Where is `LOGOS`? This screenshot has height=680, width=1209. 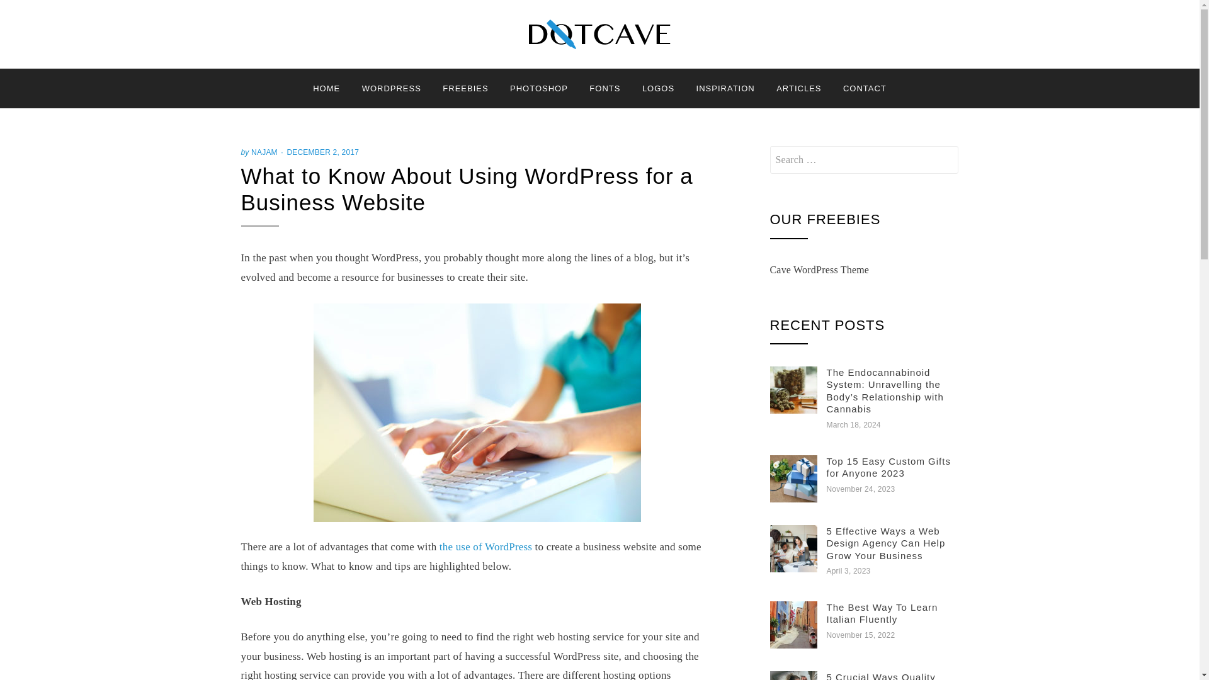 LOGOS is located at coordinates (658, 88).